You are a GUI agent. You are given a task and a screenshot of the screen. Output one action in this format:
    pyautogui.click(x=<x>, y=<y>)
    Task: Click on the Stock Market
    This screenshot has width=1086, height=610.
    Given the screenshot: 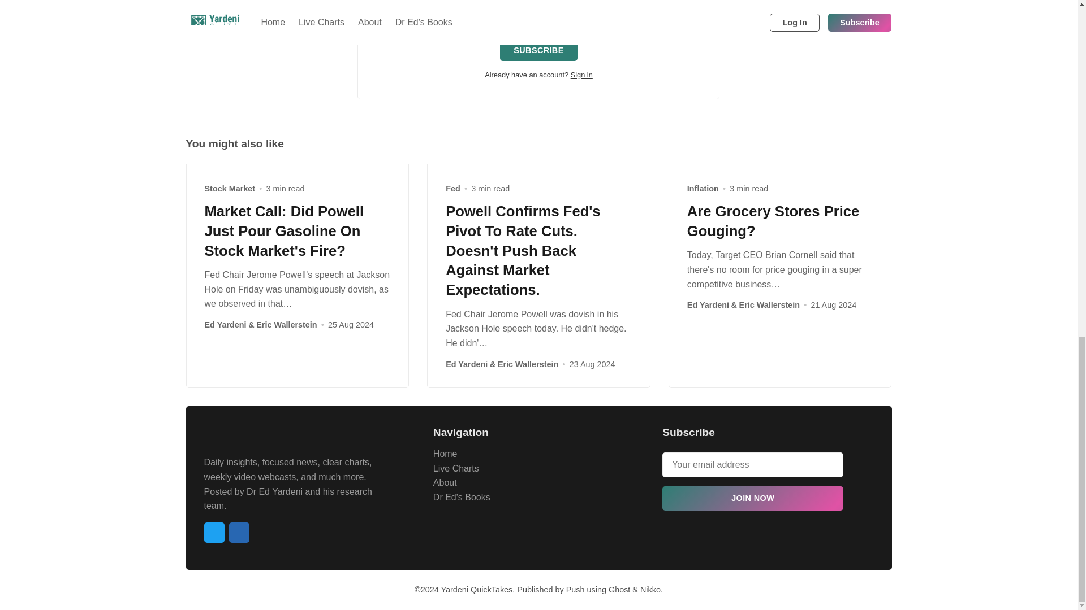 What is the action you would take?
    pyautogui.click(x=230, y=189)
    